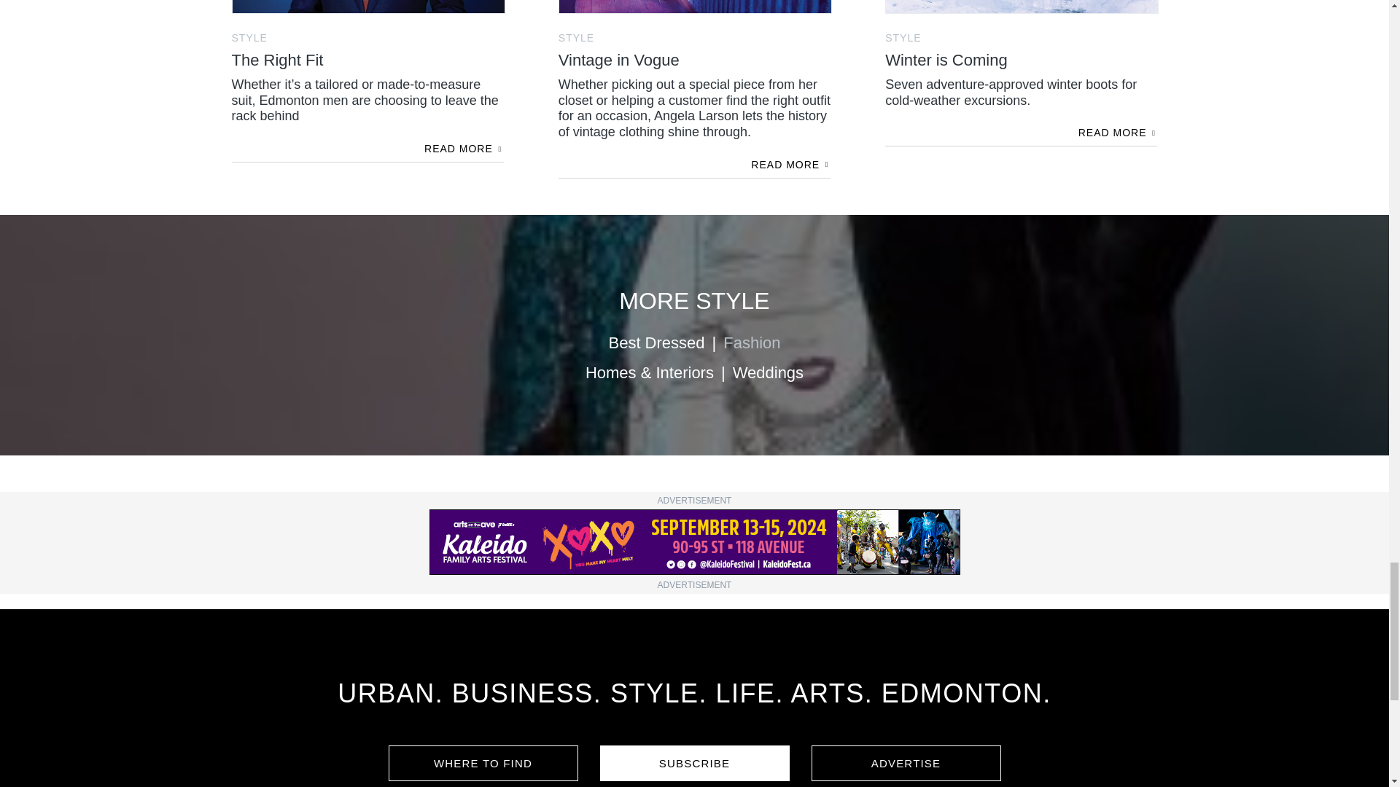 The height and width of the screenshot is (787, 1400). What do you see at coordinates (1021, 70) in the screenshot?
I see `Winter is Coming` at bounding box center [1021, 70].